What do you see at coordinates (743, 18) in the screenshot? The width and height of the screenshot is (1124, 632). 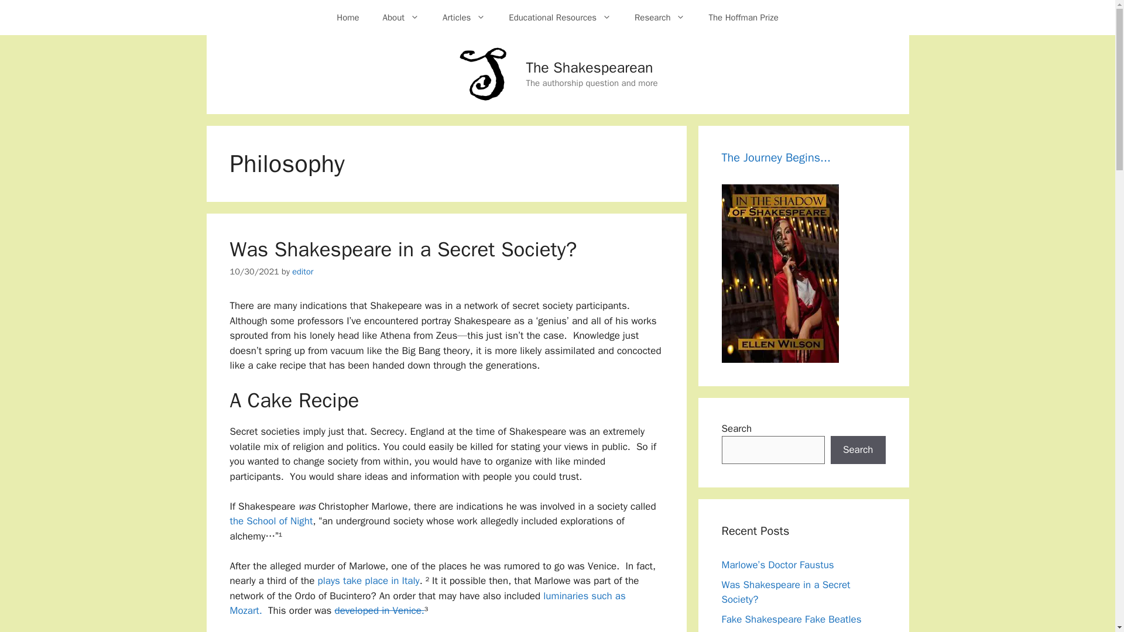 I see `The Hoffman Prize` at bounding box center [743, 18].